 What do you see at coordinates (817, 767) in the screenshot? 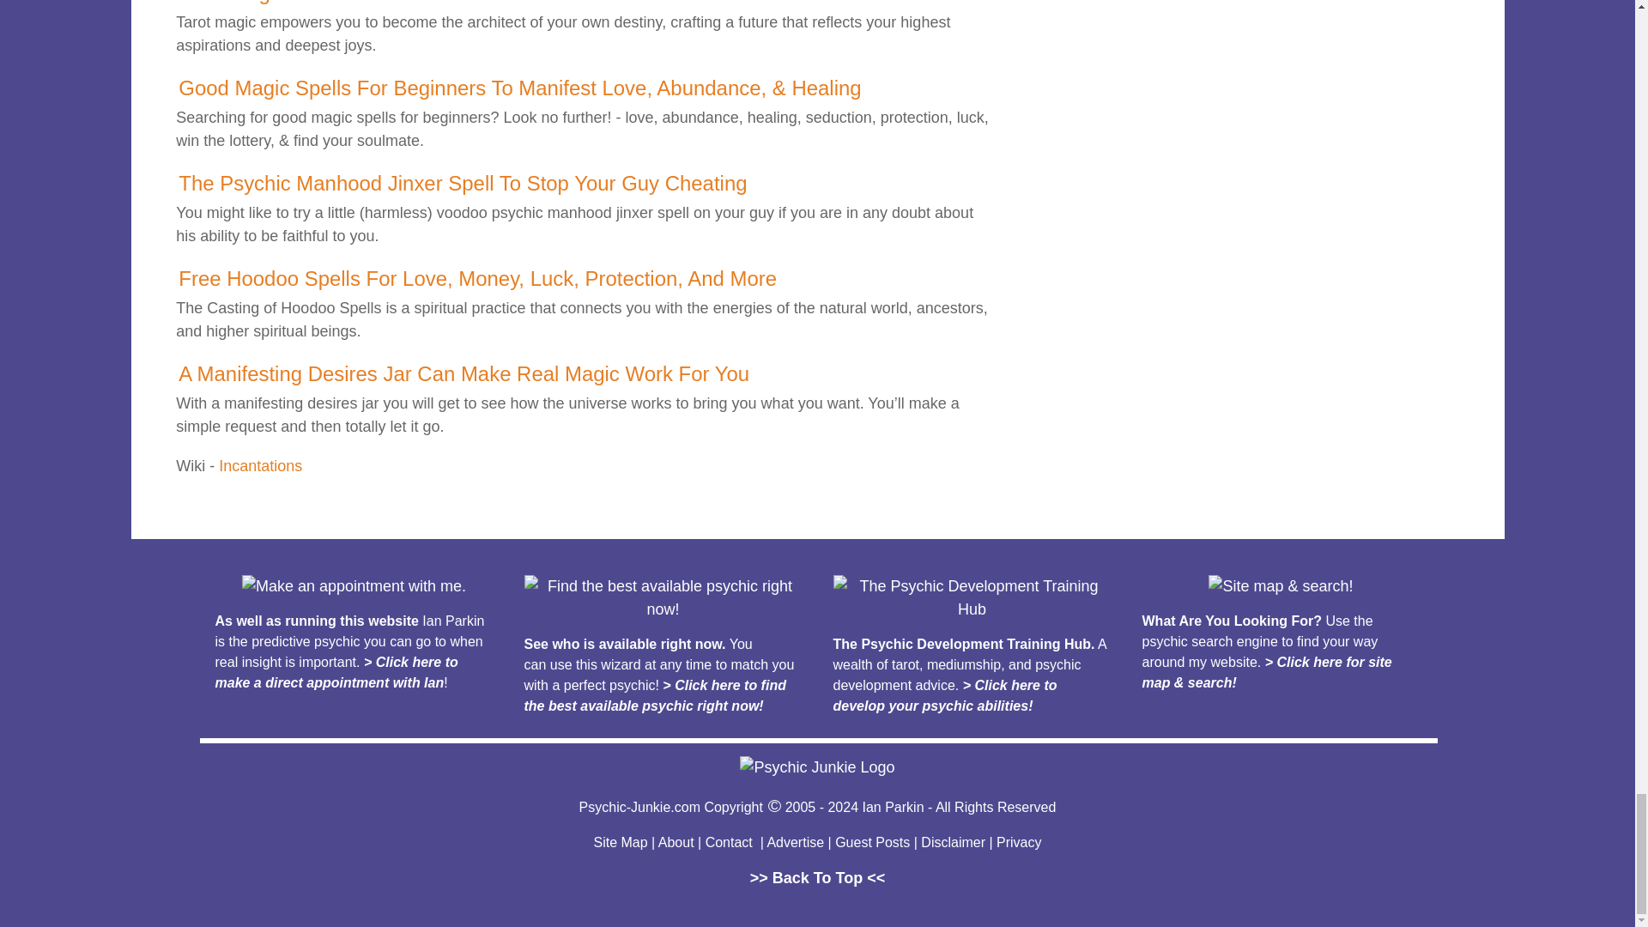
I see `Psychic Junkie Logo` at bounding box center [817, 767].